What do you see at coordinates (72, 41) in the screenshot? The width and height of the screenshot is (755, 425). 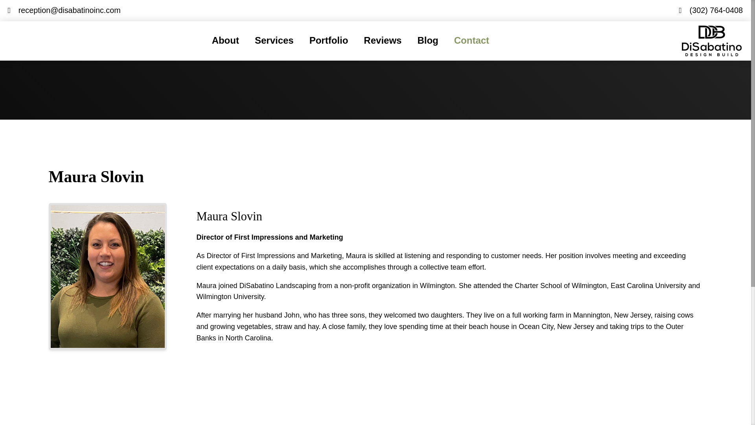 I see `DiSabatino Landscaping` at bounding box center [72, 41].